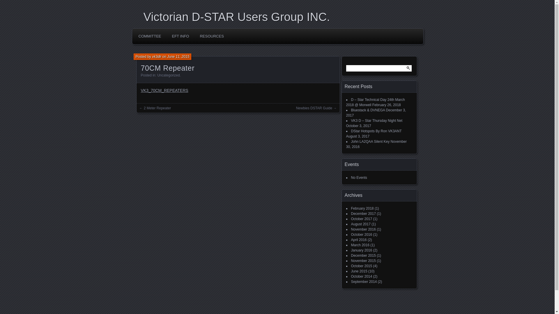 This screenshot has width=559, height=314. What do you see at coordinates (168, 75) in the screenshot?
I see `Uncategorized` at bounding box center [168, 75].